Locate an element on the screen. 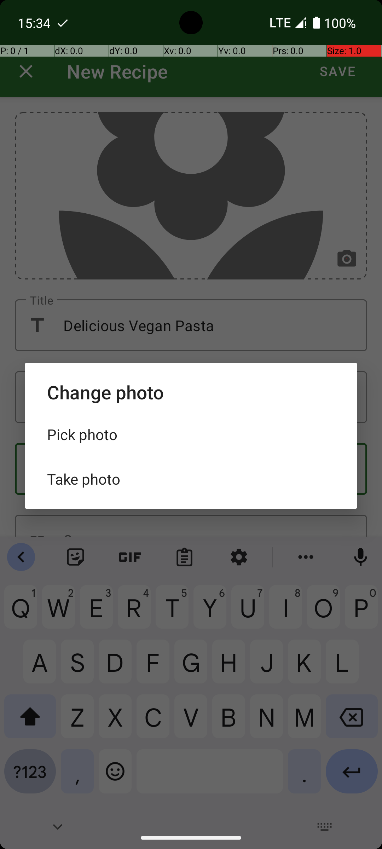  Pick photo is located at coordinates (191, 434).